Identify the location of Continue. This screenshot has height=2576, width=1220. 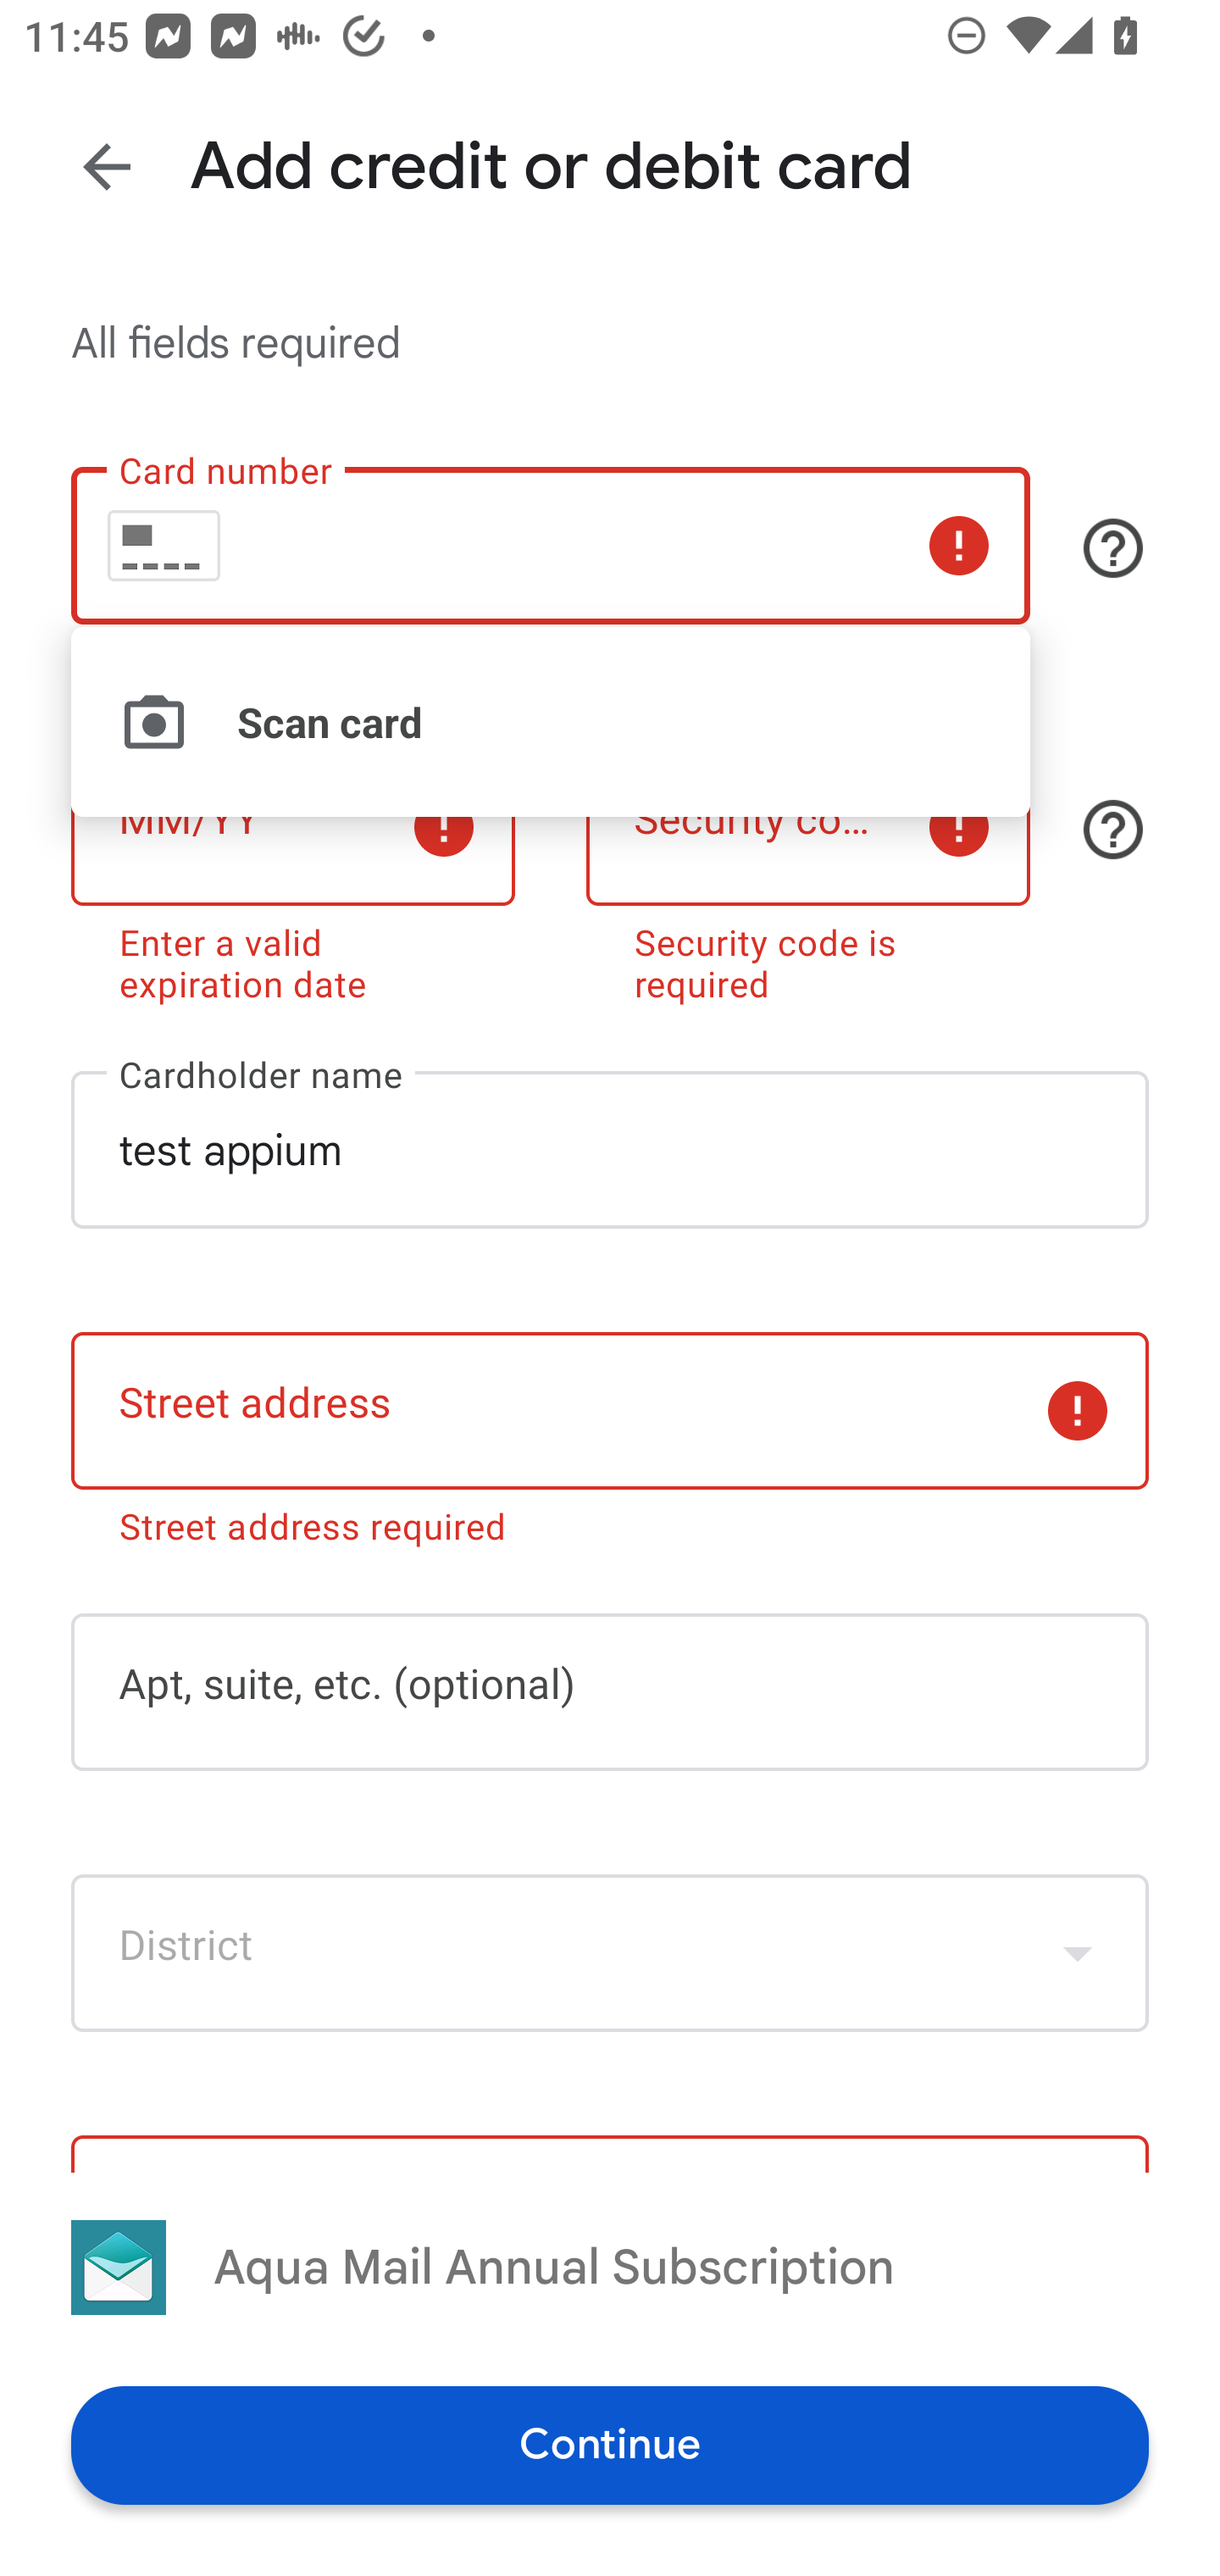
(610, 2444).